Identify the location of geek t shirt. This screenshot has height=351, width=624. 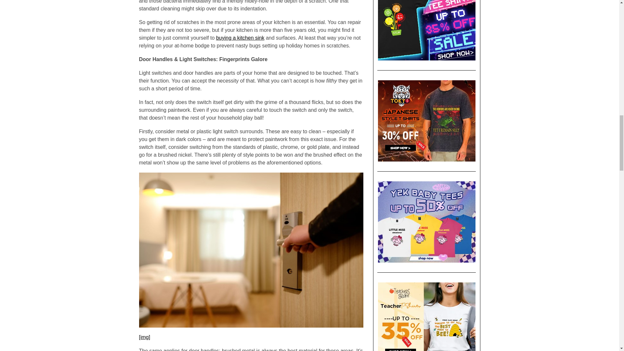
(426, 30).